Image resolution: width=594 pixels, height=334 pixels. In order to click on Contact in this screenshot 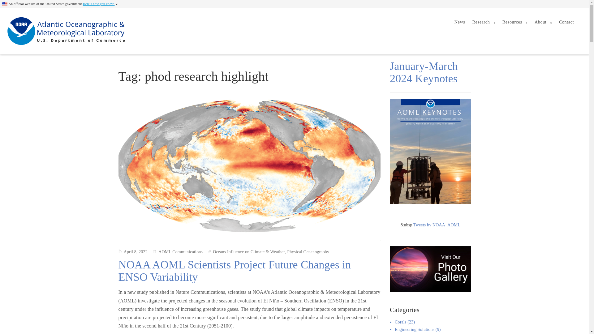, I will do `click(566, 22)`.